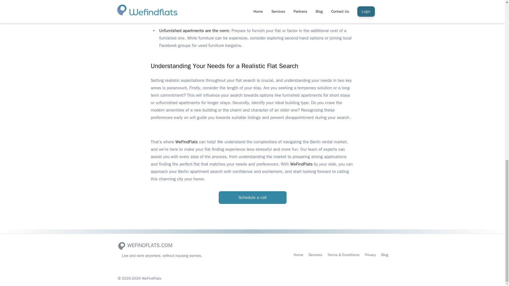 The width and height of the screenshot is (509, 286). I want to click on Services, so click(315, 255).